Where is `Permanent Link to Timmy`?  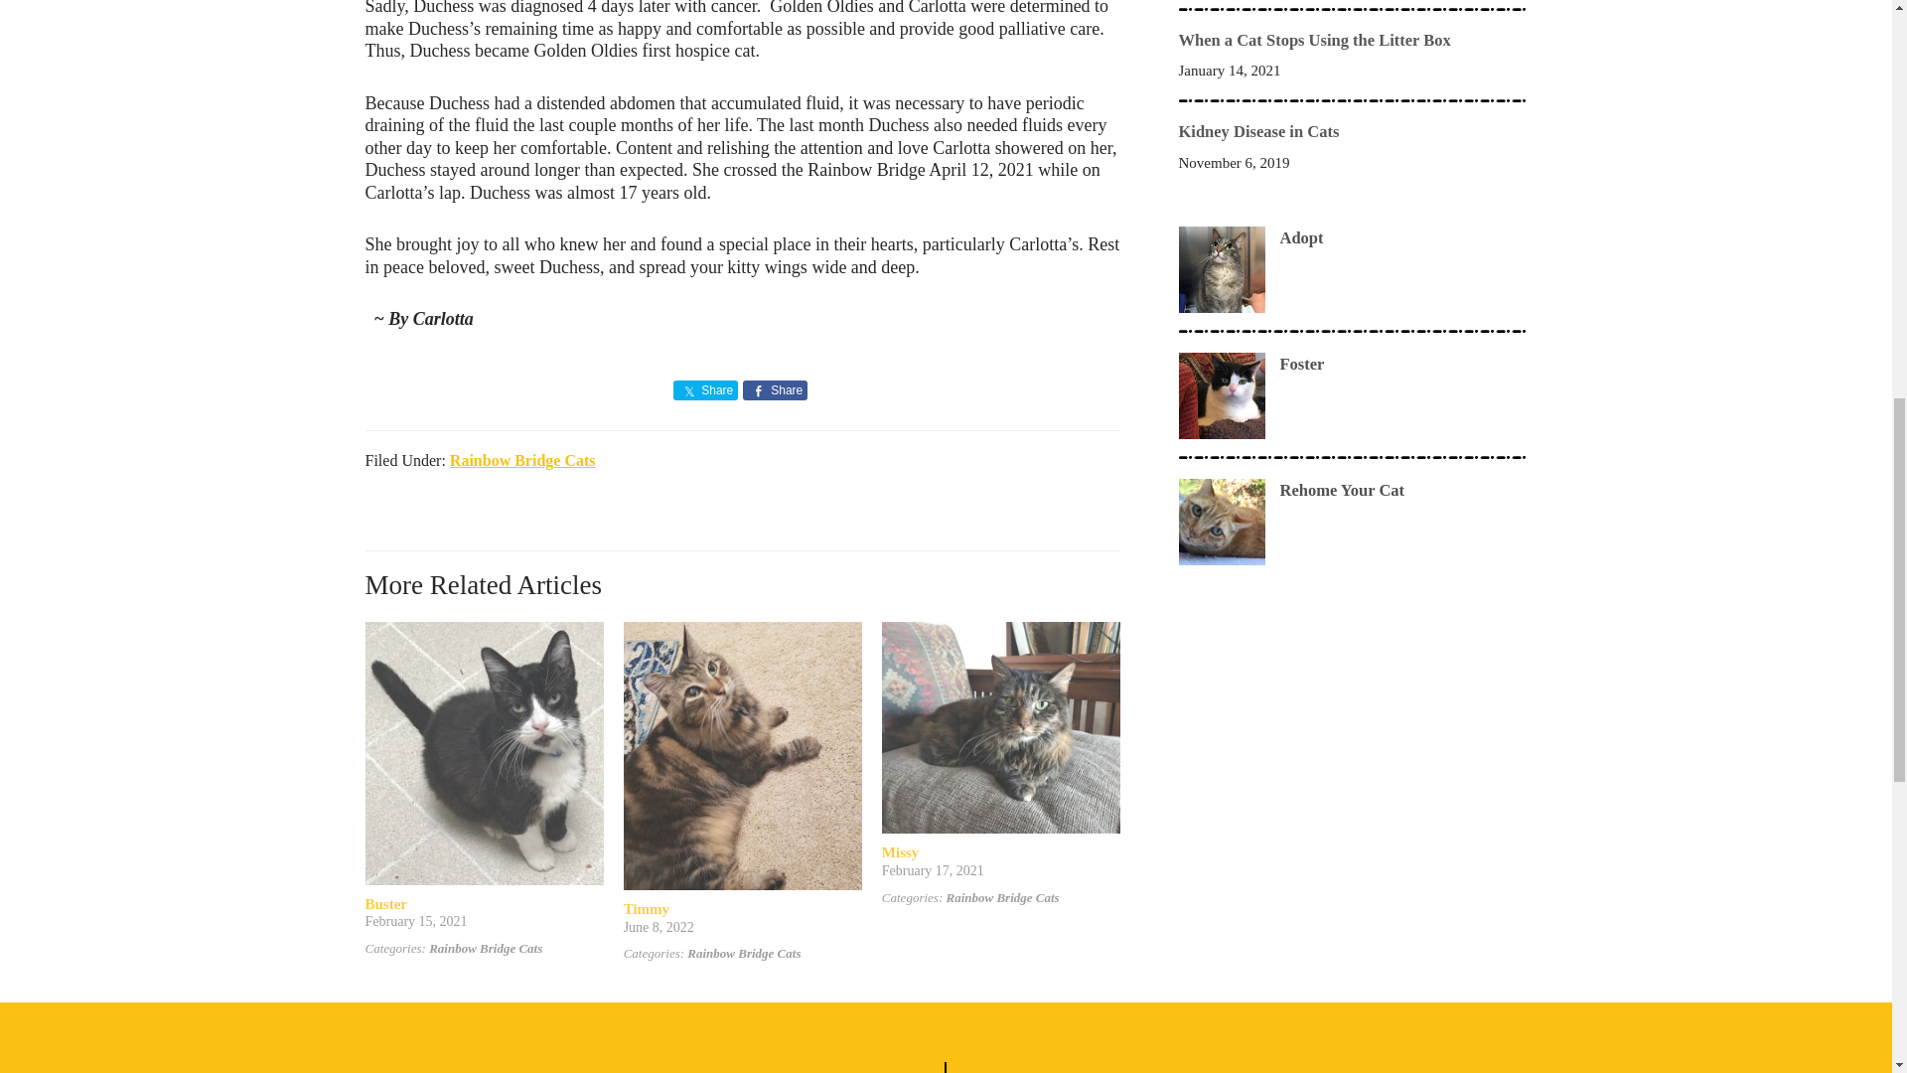
Permanent Link to Timmy is located at coordinates (742, 632).